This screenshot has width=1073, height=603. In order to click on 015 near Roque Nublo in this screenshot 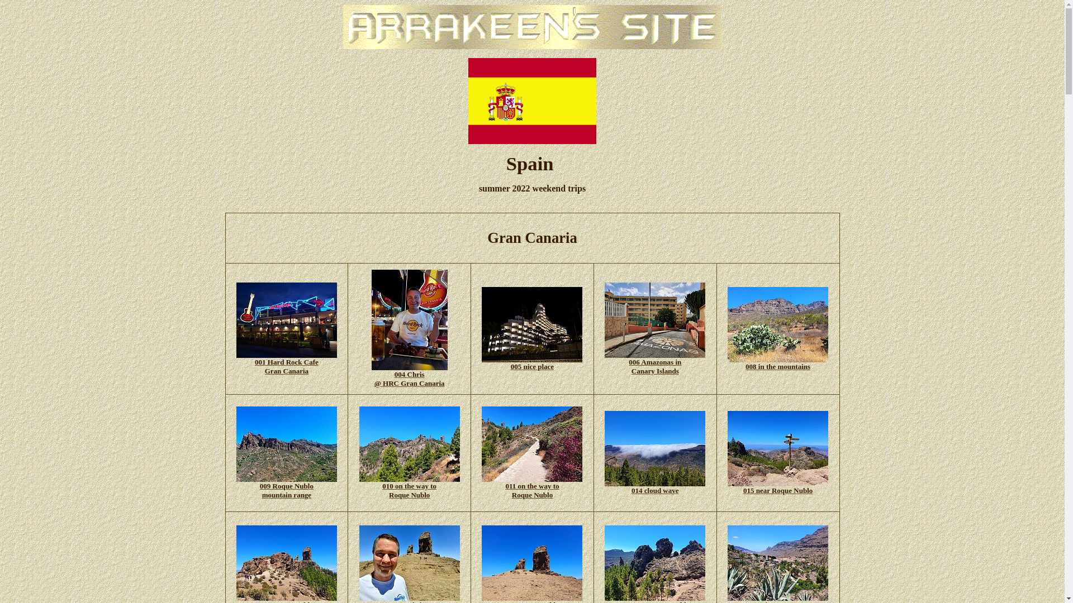, I will do `click(778, 487)`.